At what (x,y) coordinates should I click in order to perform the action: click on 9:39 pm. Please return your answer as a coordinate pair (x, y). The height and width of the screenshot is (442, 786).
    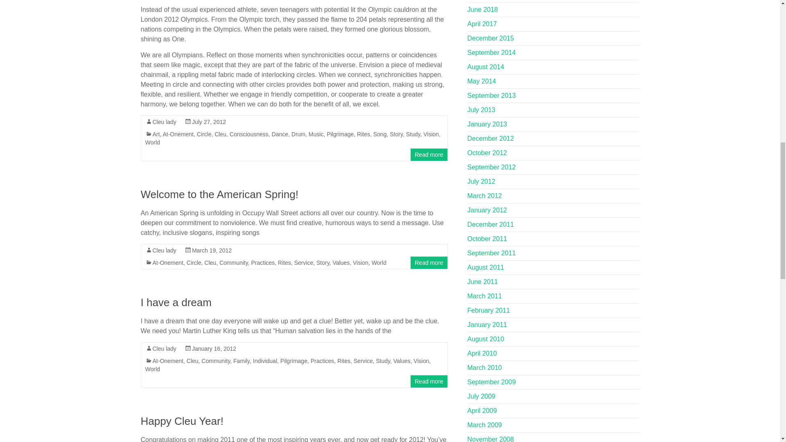
    Looking at the image, I should click on (214, 348).